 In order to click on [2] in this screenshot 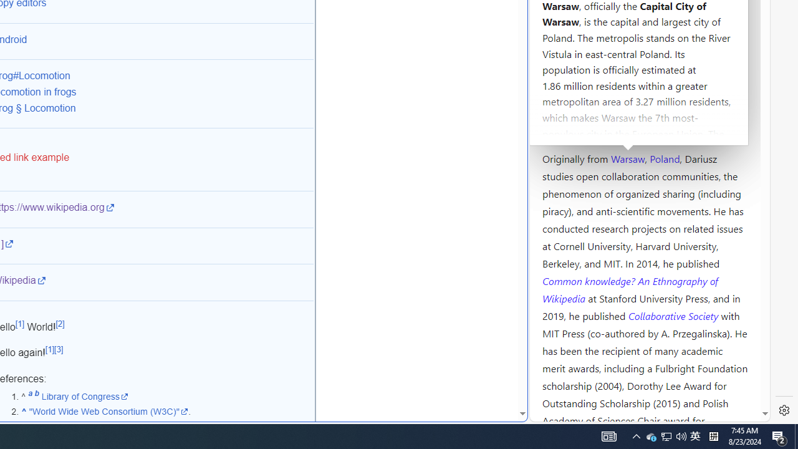, I will do `click(60, 324)`.